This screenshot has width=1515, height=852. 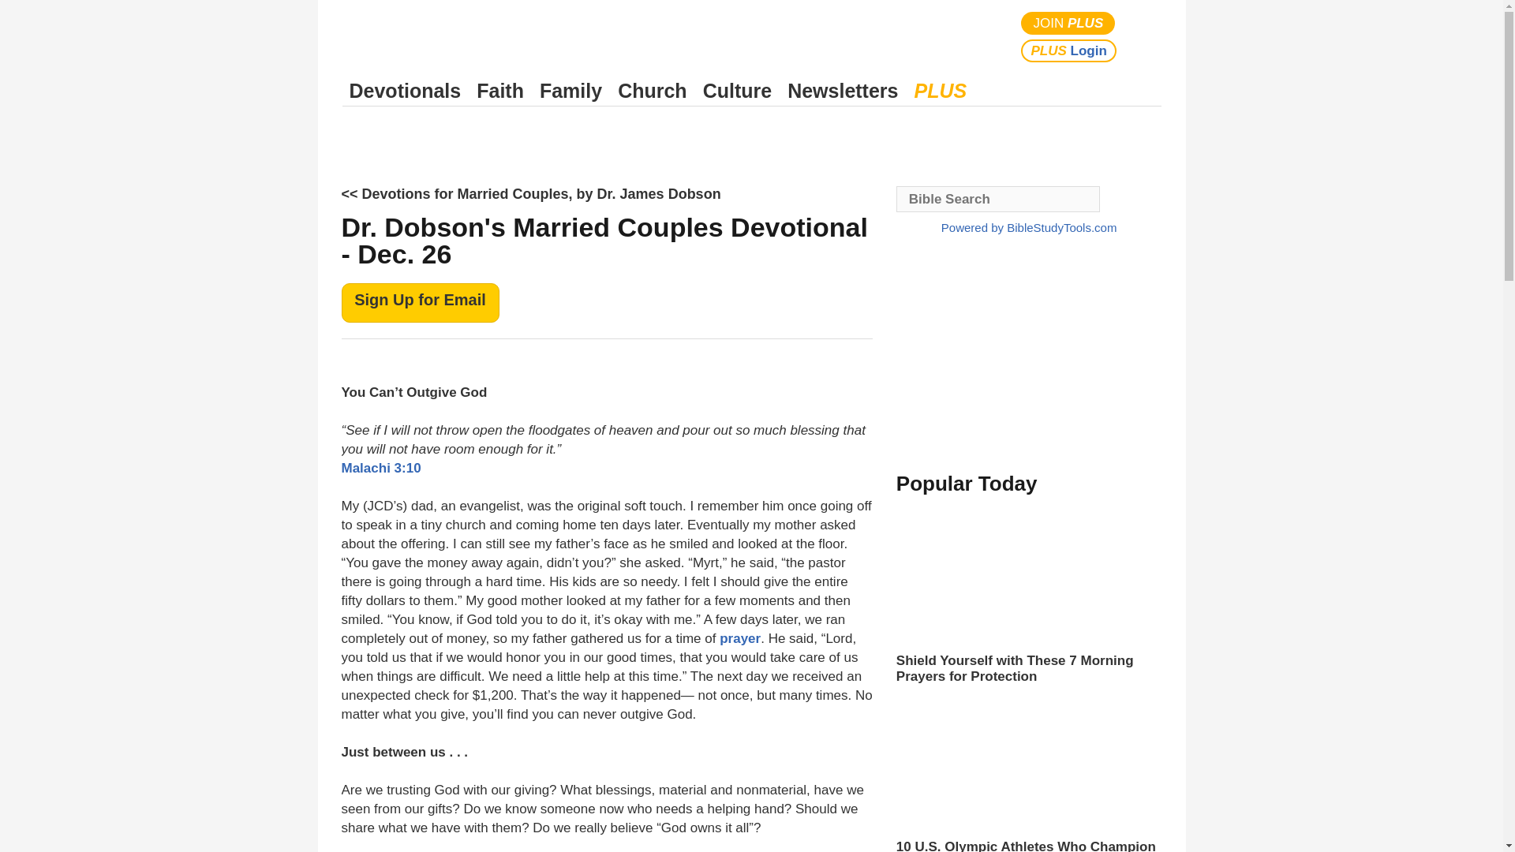 I want to click on JOIN PLUS, so click(x=1068, y=24).